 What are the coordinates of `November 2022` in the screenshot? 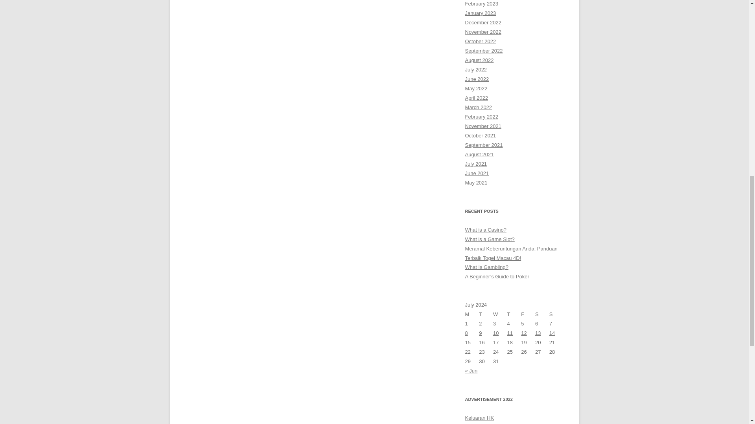 It's located at (483, 32).